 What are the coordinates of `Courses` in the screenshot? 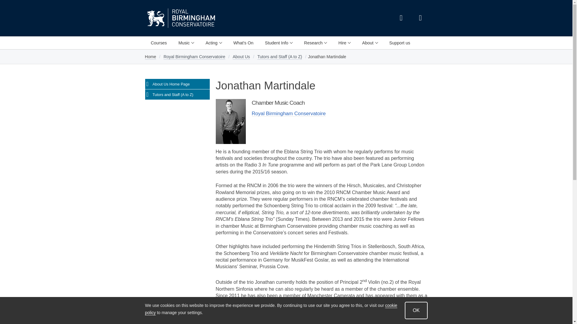 It's located at (159, 43).